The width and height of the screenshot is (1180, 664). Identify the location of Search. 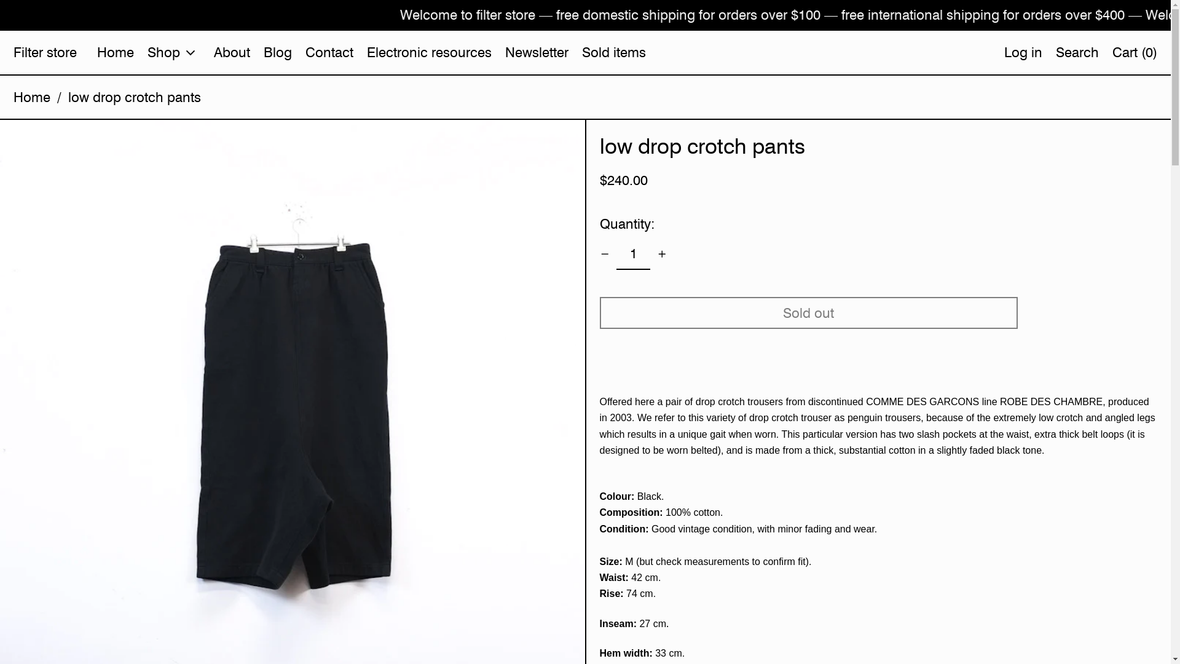
(1077, 52).